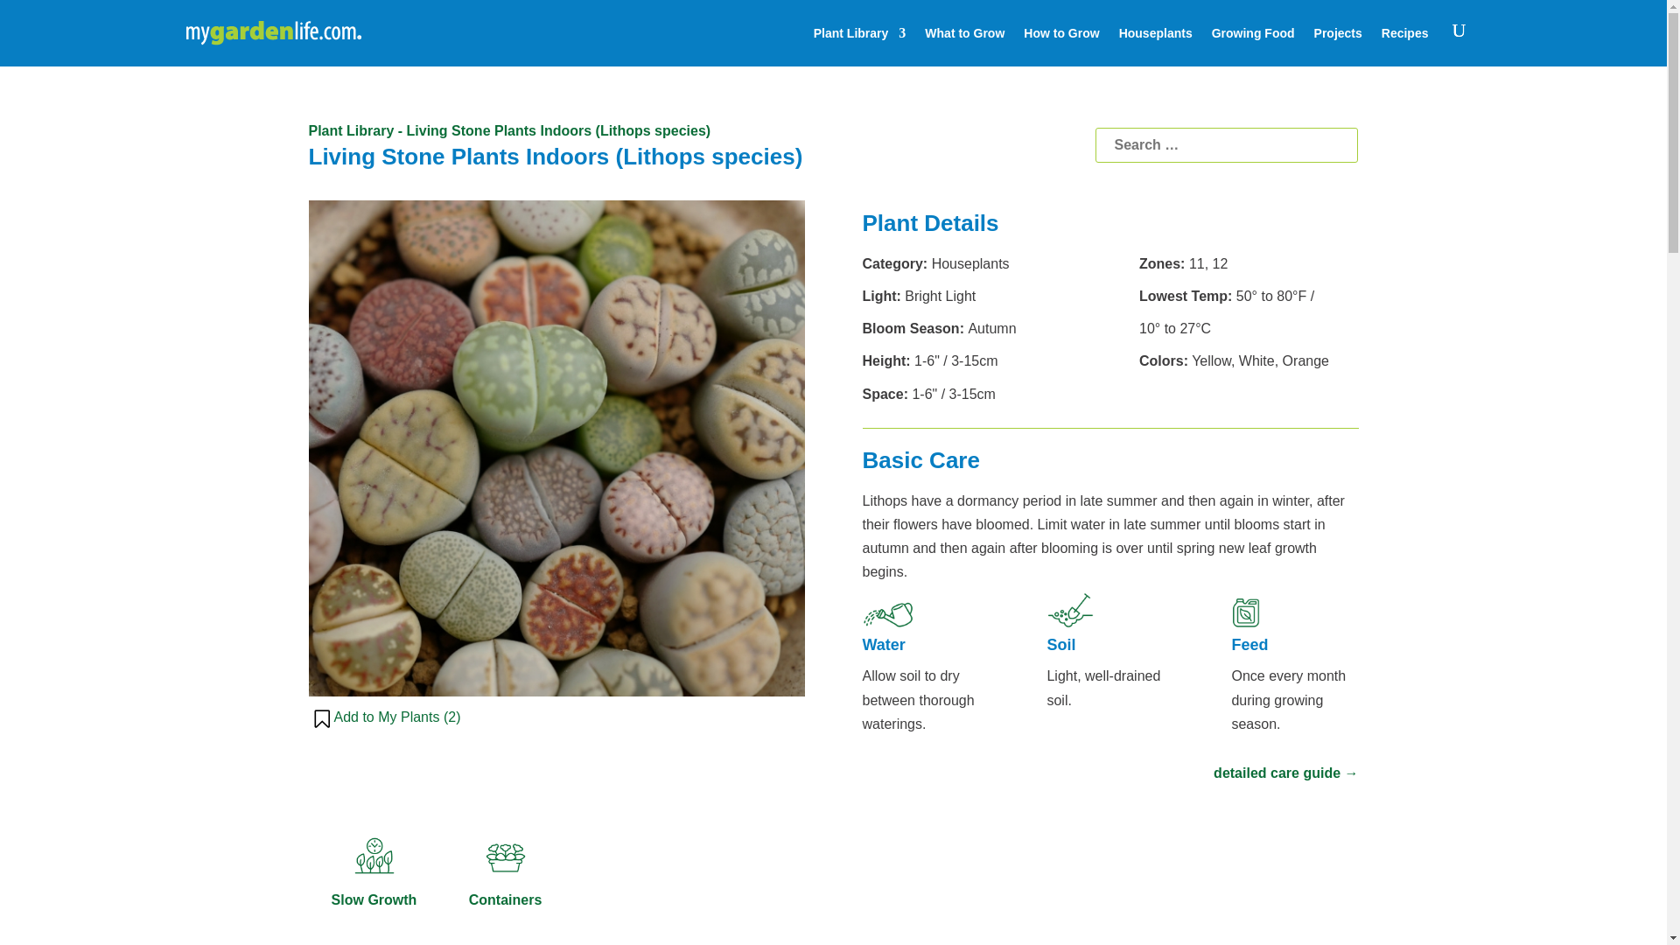 This screenshot has width=1680, height=945. Describe the element at coordinates (350, 130) in the screenshot. I see `Plant Library` at that location.